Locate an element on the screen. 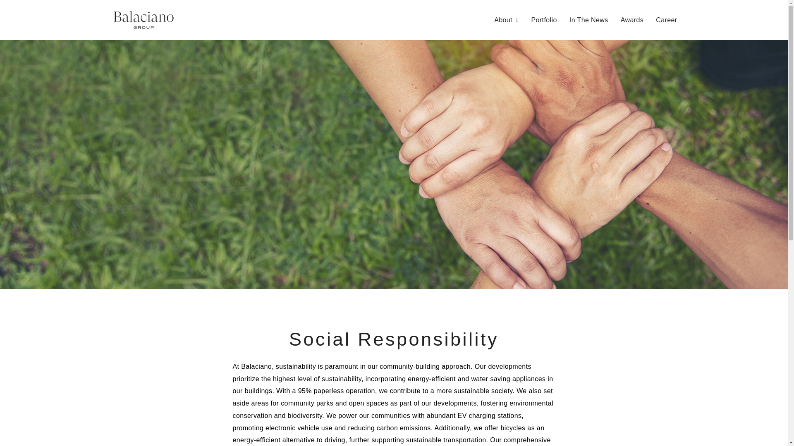 This screenshot has width=794, height=446. logo-balaciano-01 is located at coordinates (143, 20).